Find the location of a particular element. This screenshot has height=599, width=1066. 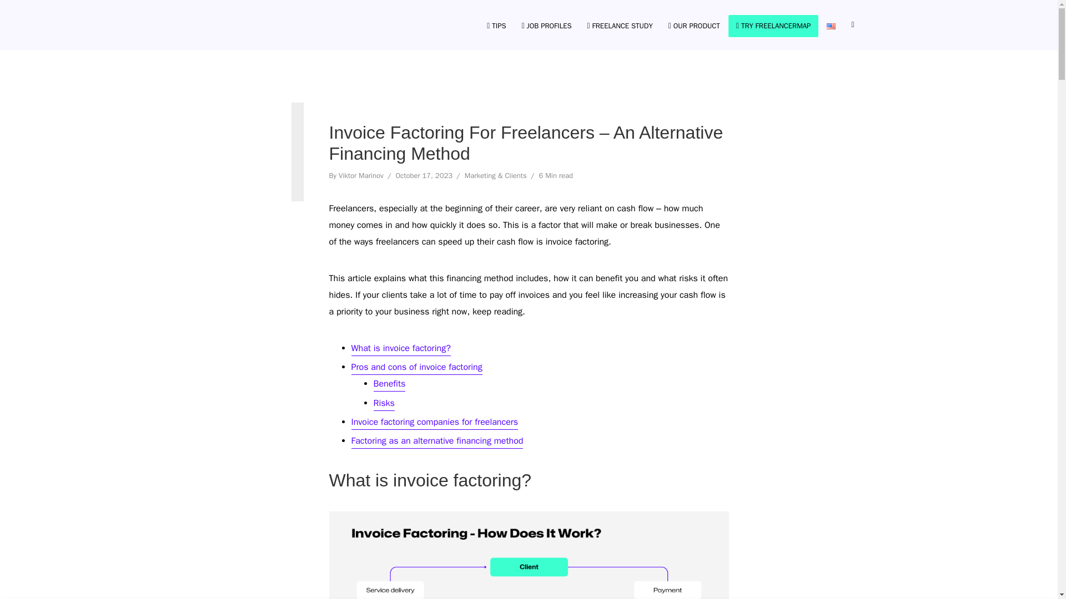

TIPS is located at coordinates (496, 24).